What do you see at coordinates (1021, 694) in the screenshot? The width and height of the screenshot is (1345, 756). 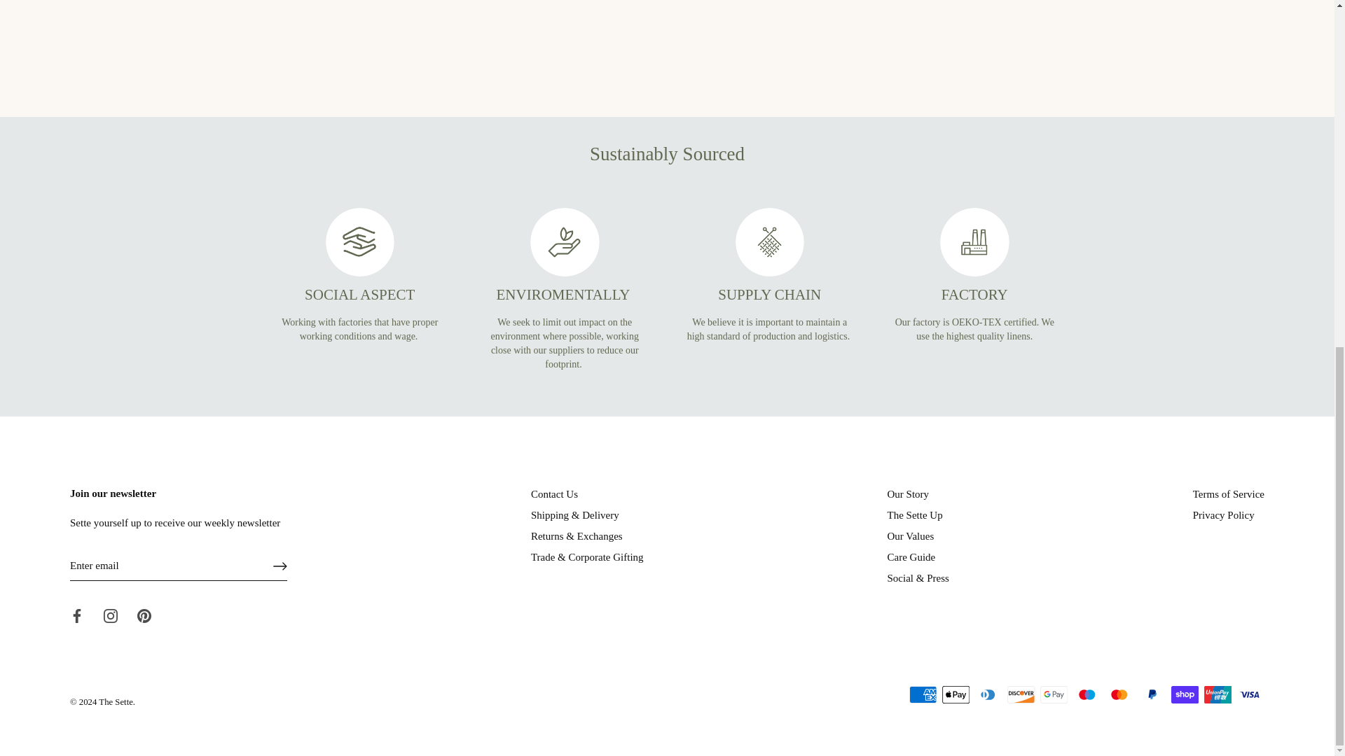 I see `Discover` at bounding box center [1021, 694].